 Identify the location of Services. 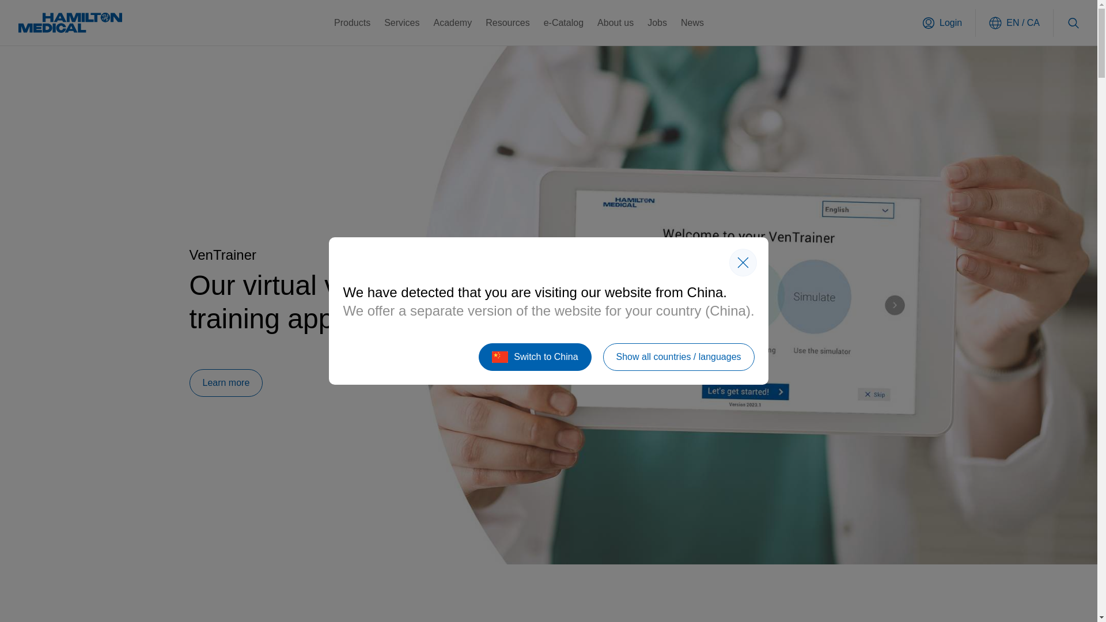
(401, 23).